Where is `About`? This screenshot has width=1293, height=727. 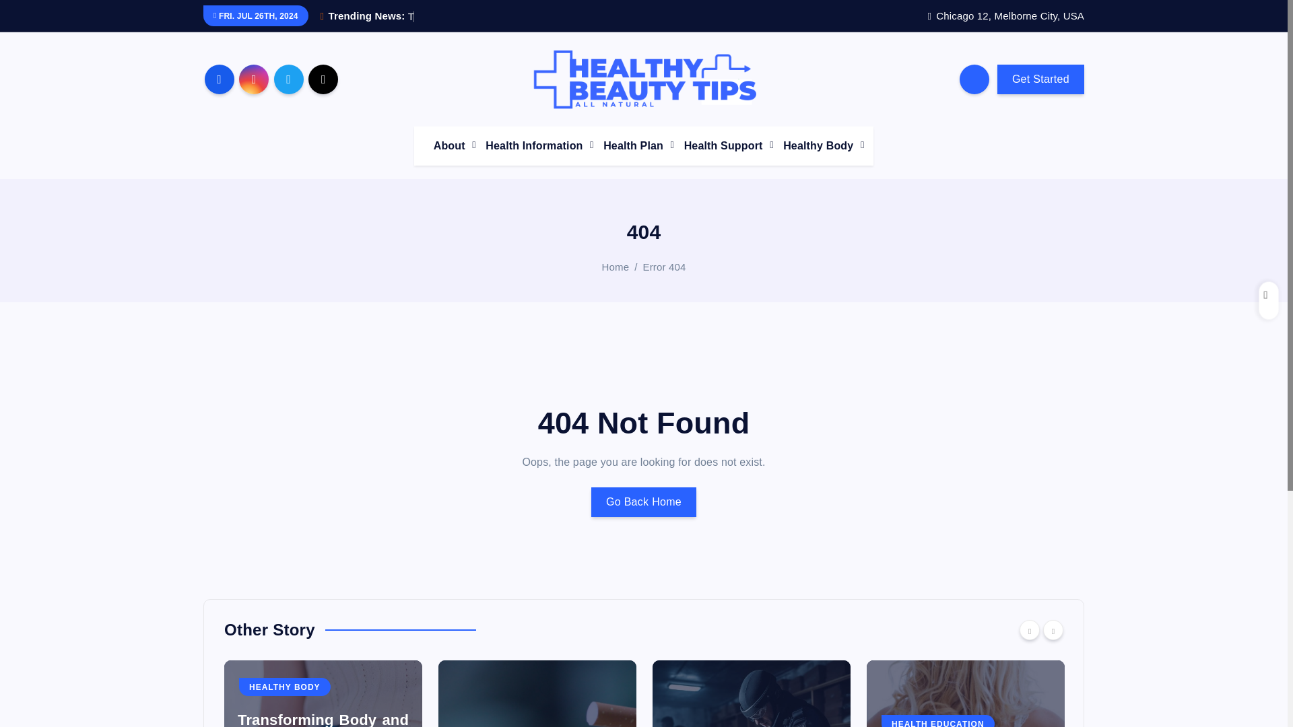 About is located at coordinates (450, 145).